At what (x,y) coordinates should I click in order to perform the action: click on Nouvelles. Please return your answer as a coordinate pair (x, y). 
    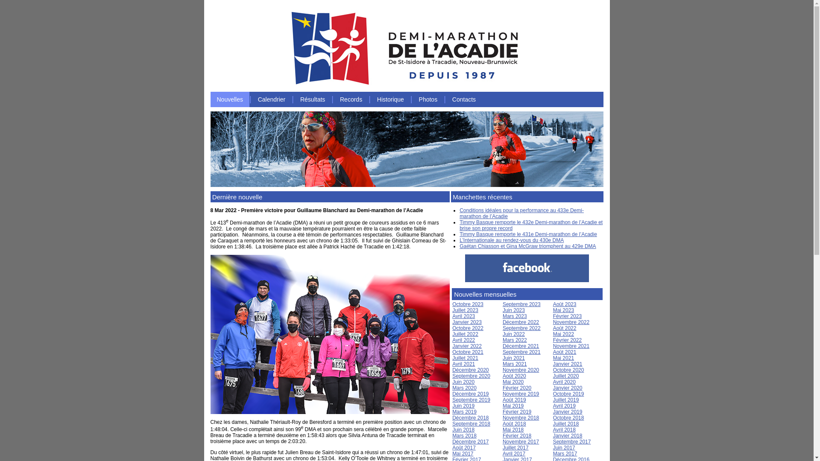
    Looking at the image, I should click on (229, 99).